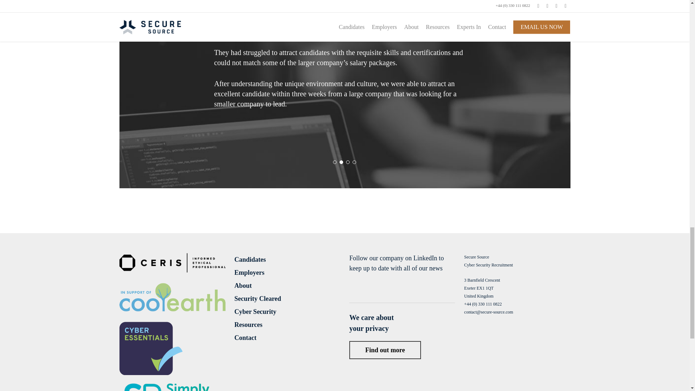 The height and width of the screenshot is (391, 695). I want to click on Resources, so click(287, 325).